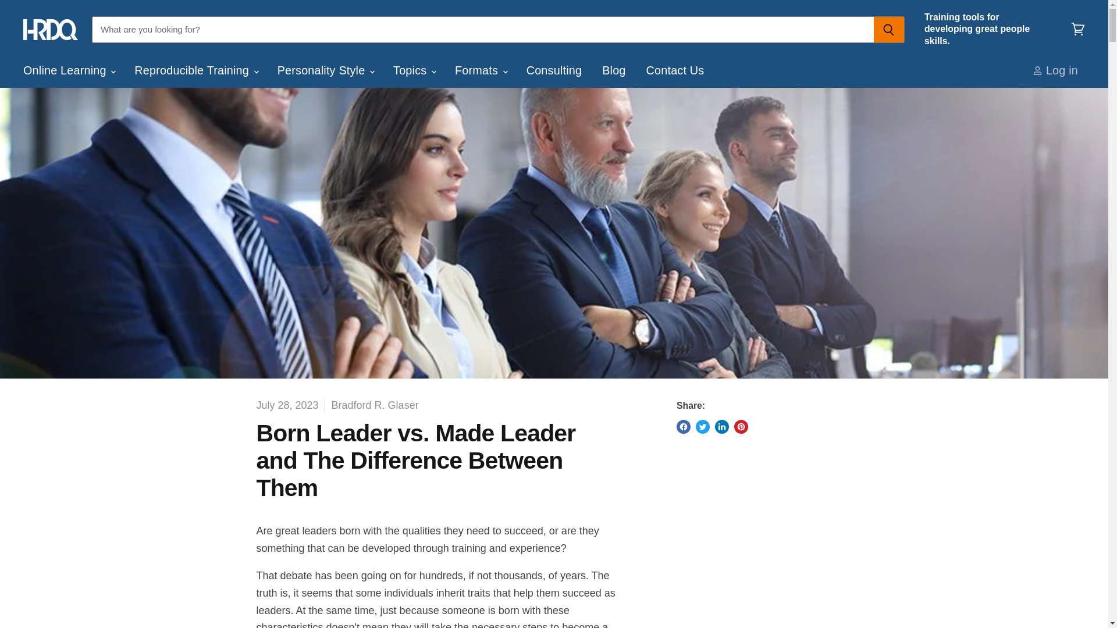 This screenshot has width=1117, height=628. Describe the element at coordinates (1078, 30) in the screenshot. I see `View cart` at that location.